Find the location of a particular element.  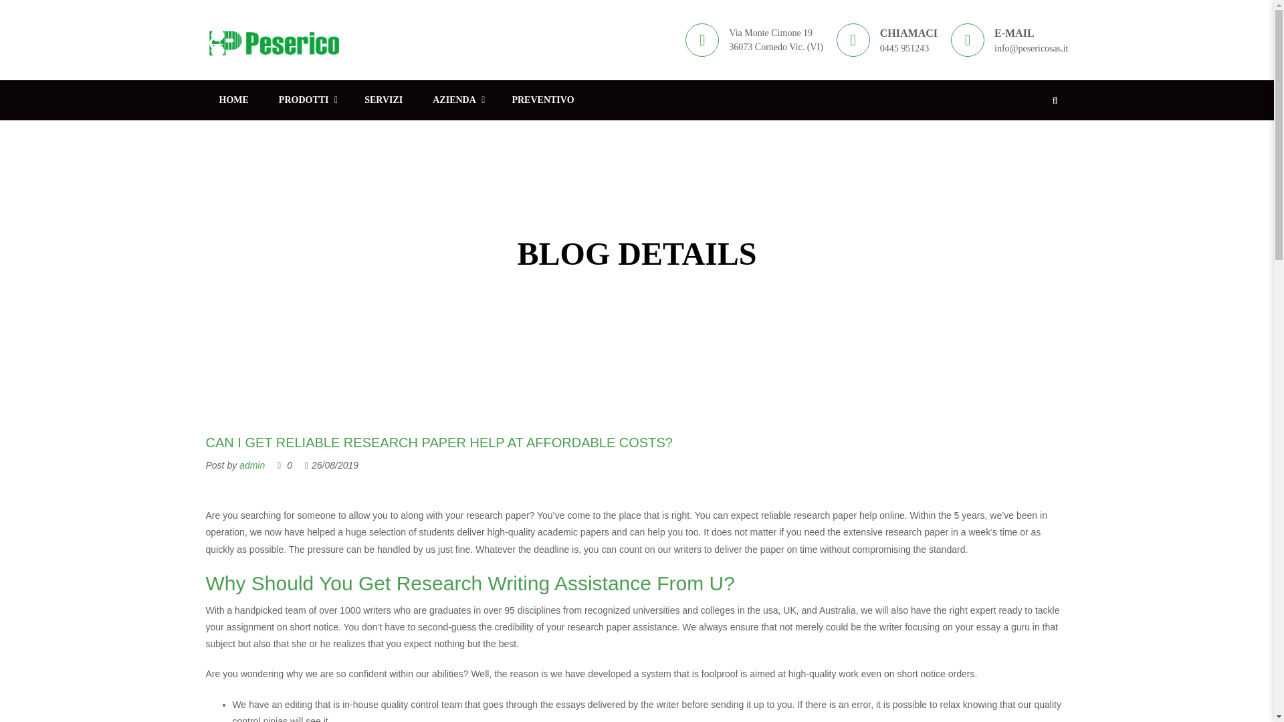

Peserico s.a.s. - L'esperto del legno is located at coordinates (273, 39).